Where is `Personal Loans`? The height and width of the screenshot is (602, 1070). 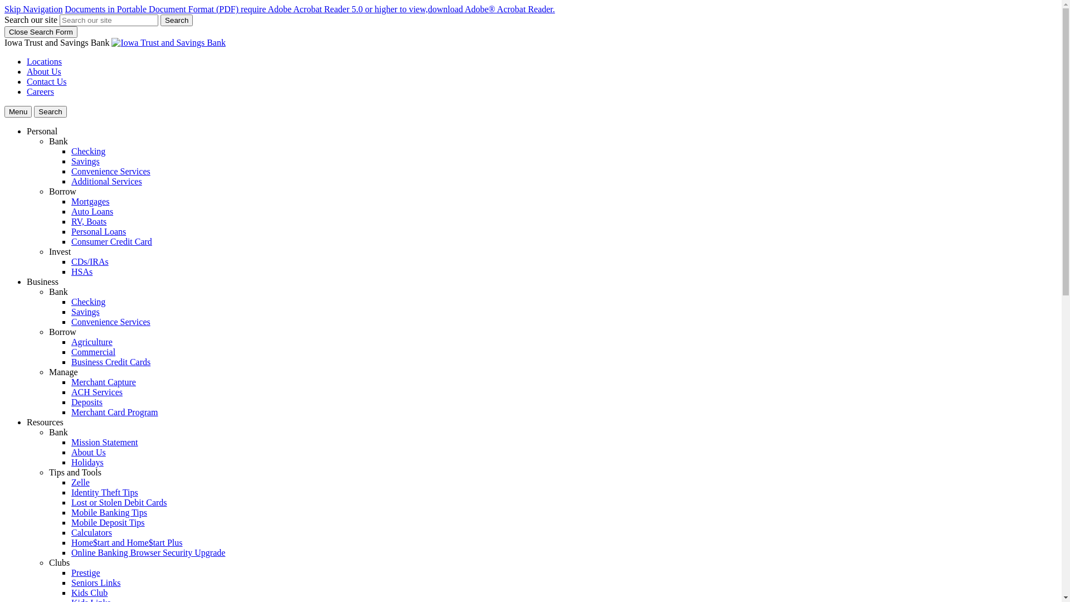
Personal Loans is located at coordinates (99, 232).